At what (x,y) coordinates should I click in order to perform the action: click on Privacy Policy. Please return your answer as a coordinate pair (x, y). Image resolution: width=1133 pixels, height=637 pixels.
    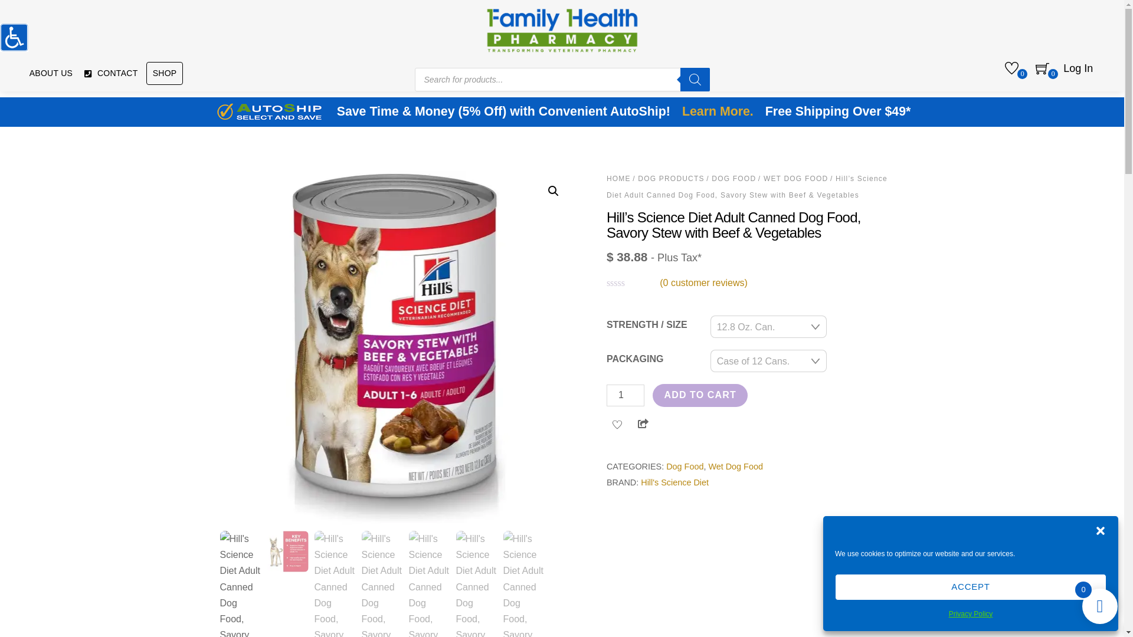
    Looking at the image, I should click on (971, 615).